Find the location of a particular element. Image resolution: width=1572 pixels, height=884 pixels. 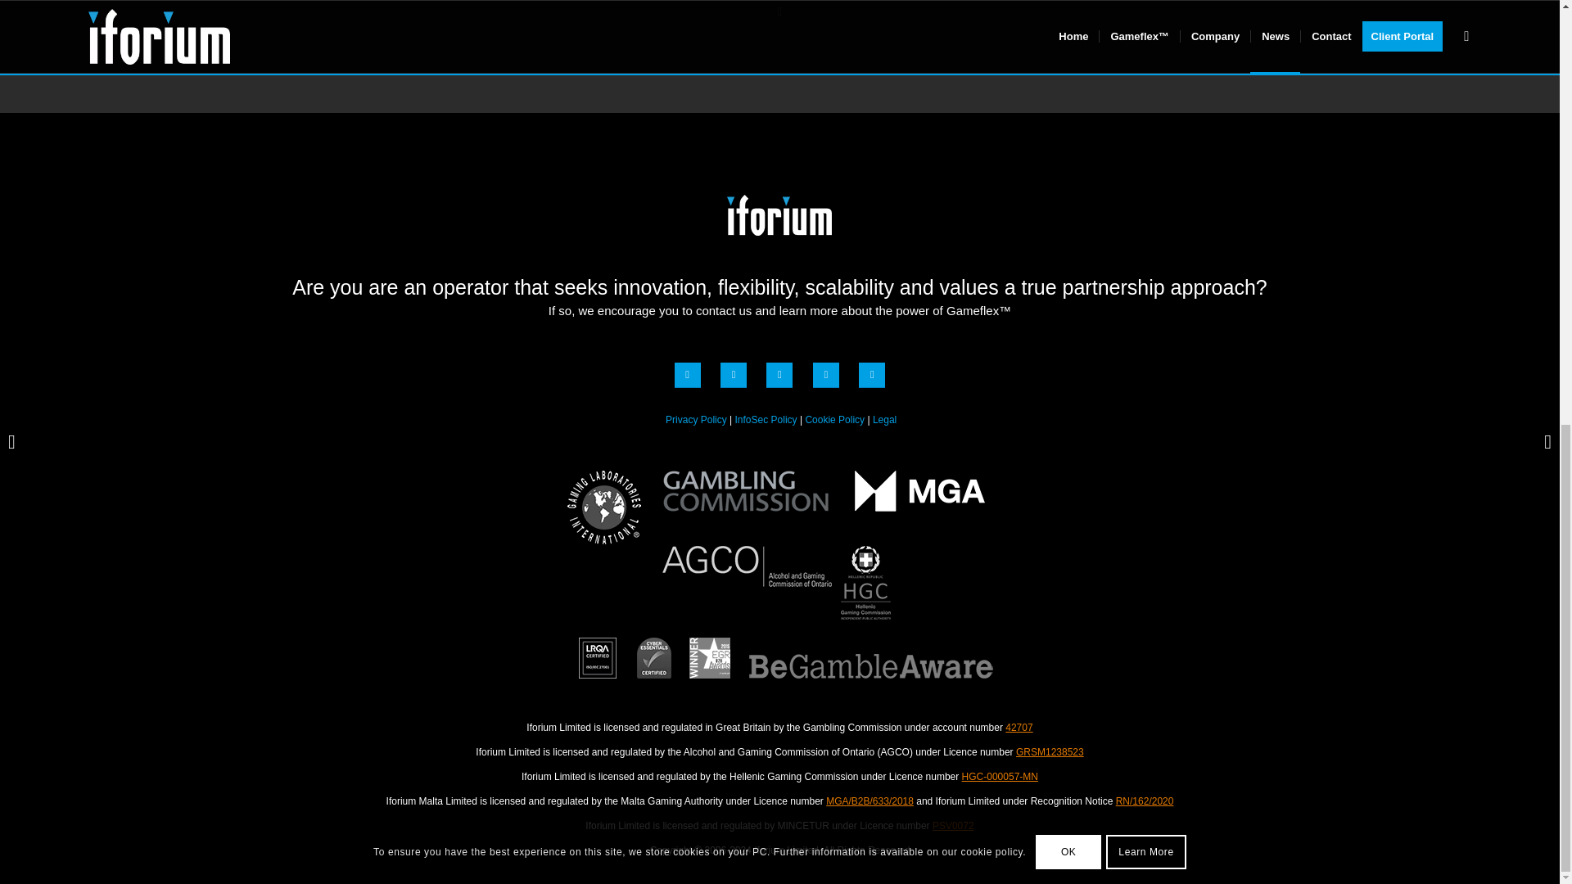

InfoSec Policy is located at coordinates (766, 419).